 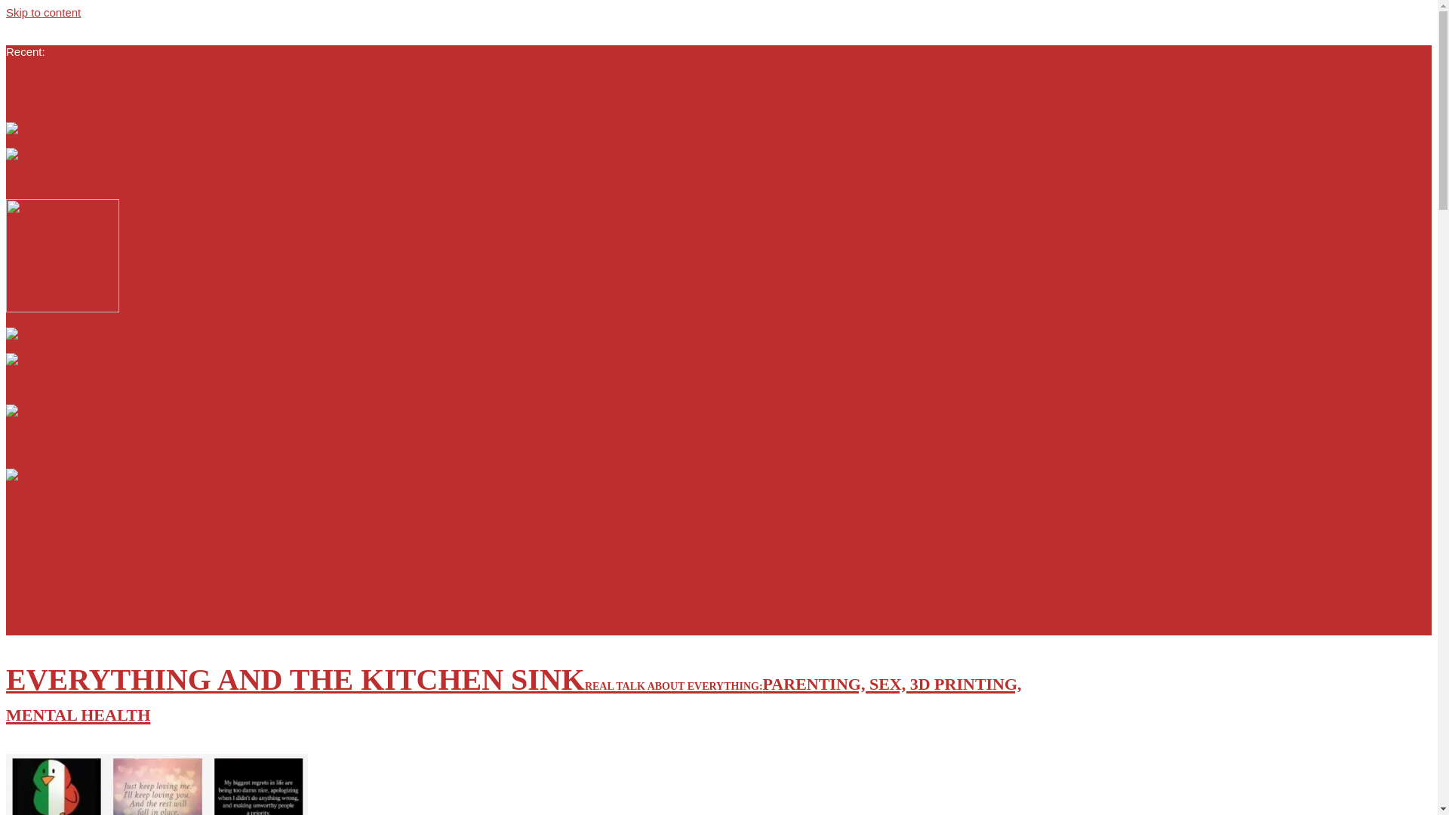 I want to click on What you find when snooping, so click(x=80, y=602).